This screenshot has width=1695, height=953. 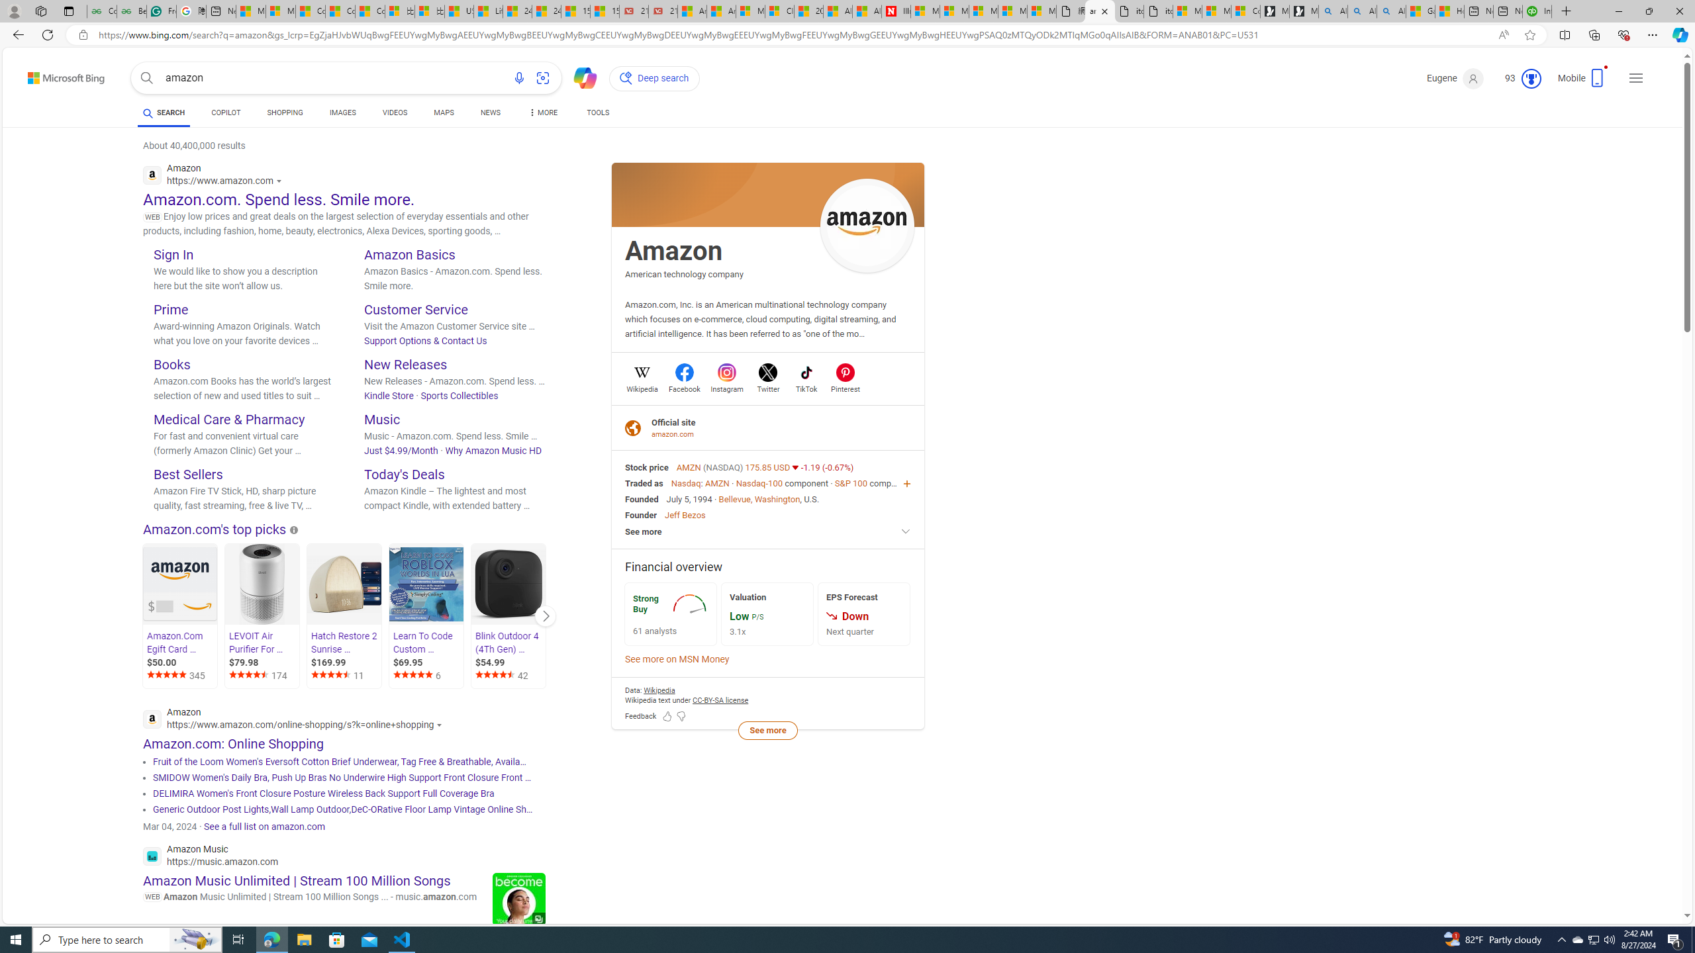 What do you see at coordinates (546, 615) in the screenshot?
I see `Click to scroll right` at bounding box center [546, 615].